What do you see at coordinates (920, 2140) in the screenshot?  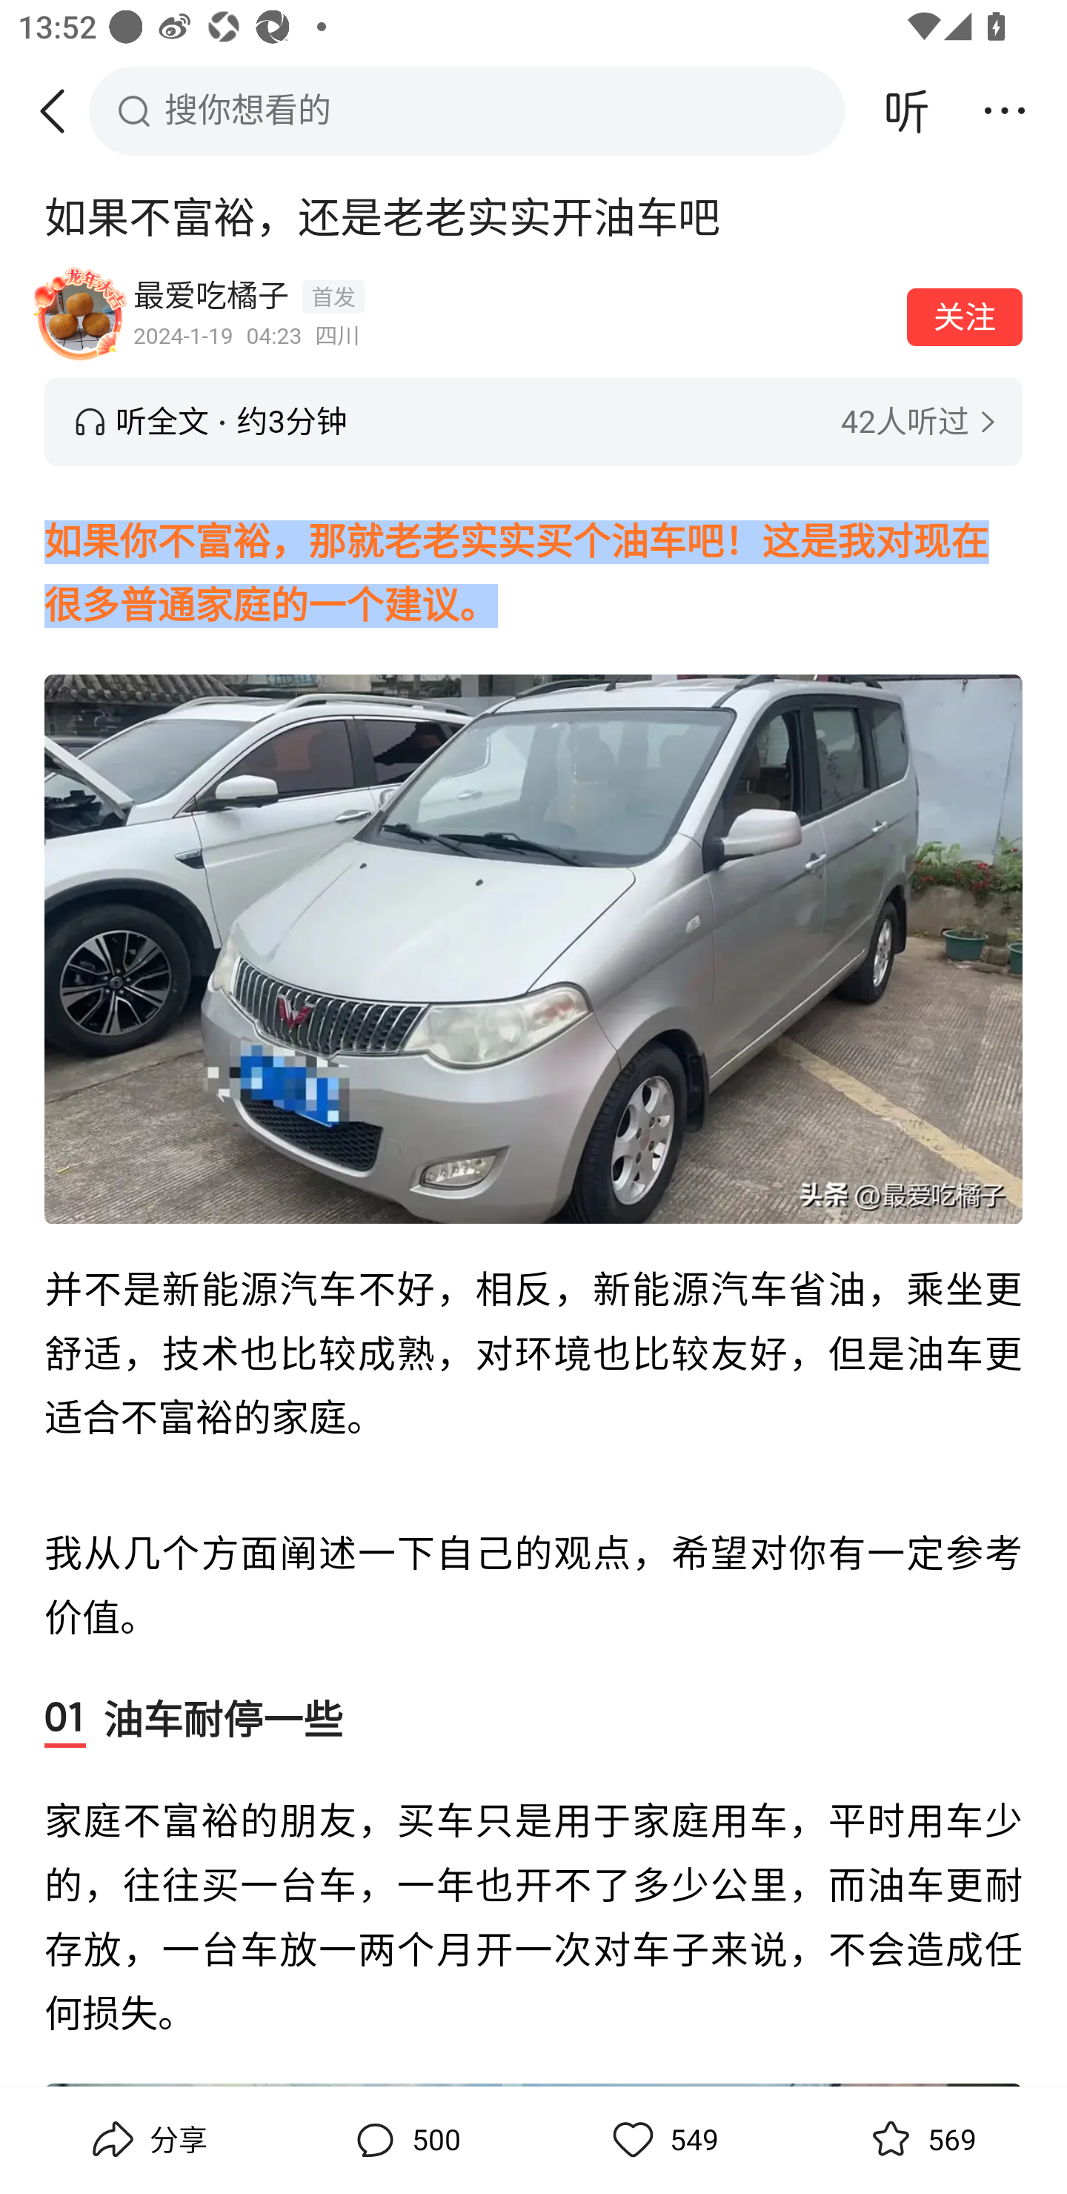 I see `收藏,569 569` at bounding box center [920, 2140].